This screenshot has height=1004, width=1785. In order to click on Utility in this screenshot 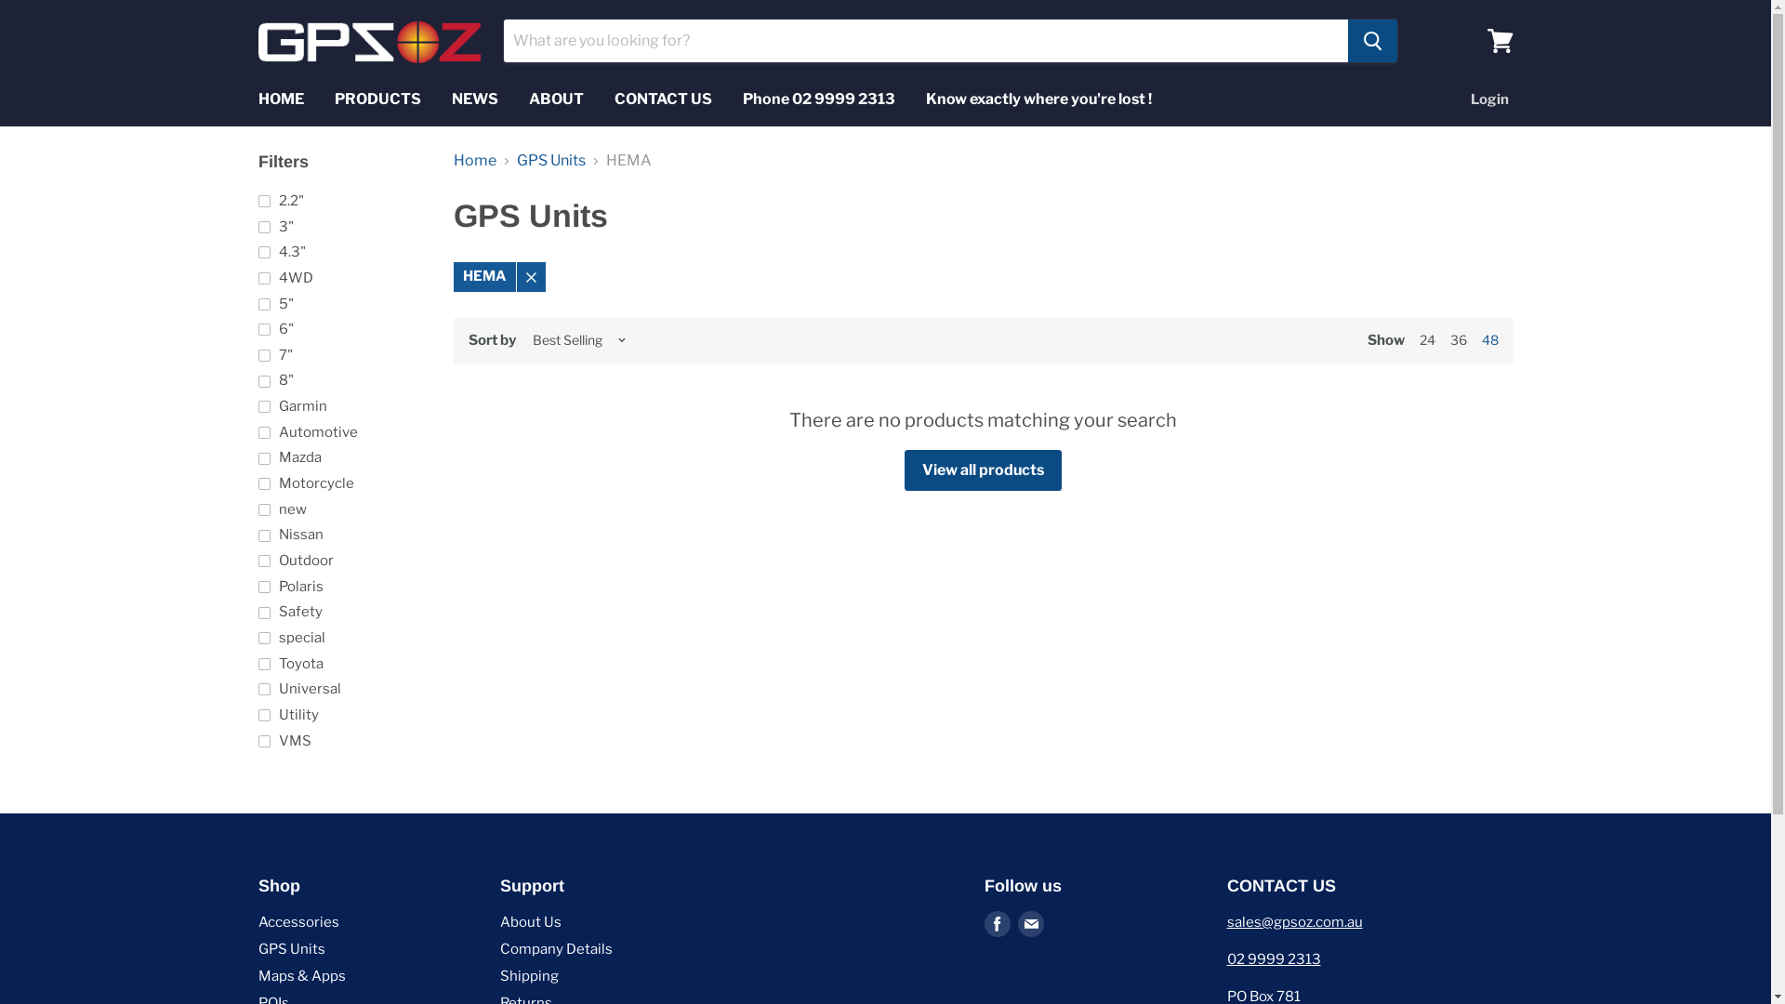, I will do `click(342, 716)`.